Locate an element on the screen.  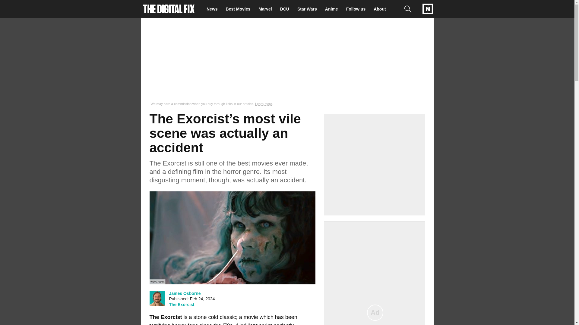
James Osborne is located at coordinates (185, 293).